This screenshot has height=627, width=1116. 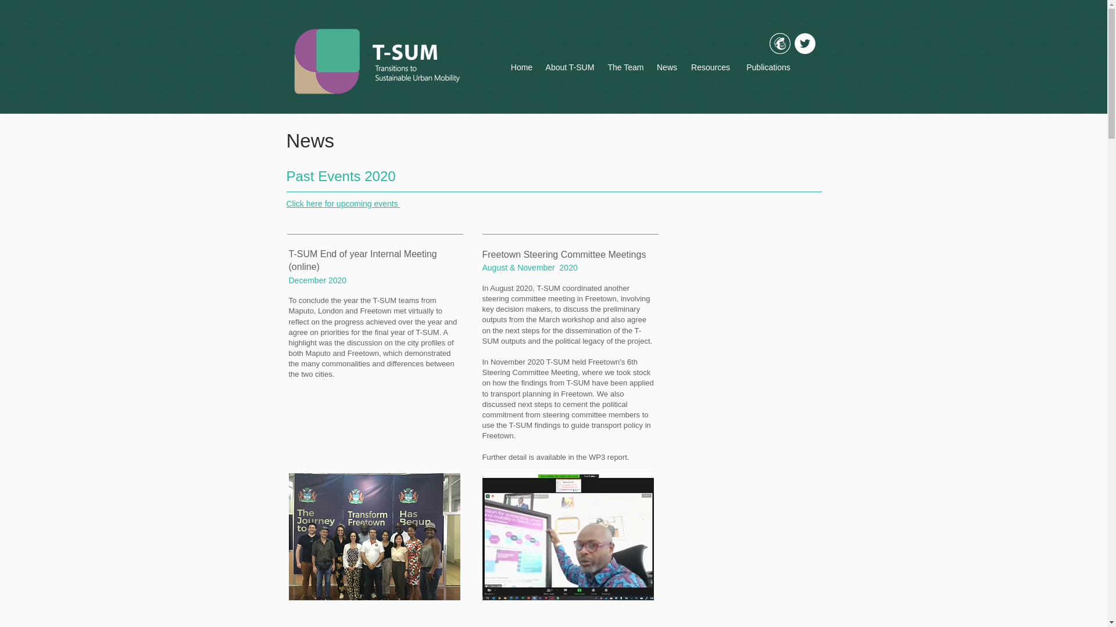 I want to click on Publications, so click(x=768, y=67).